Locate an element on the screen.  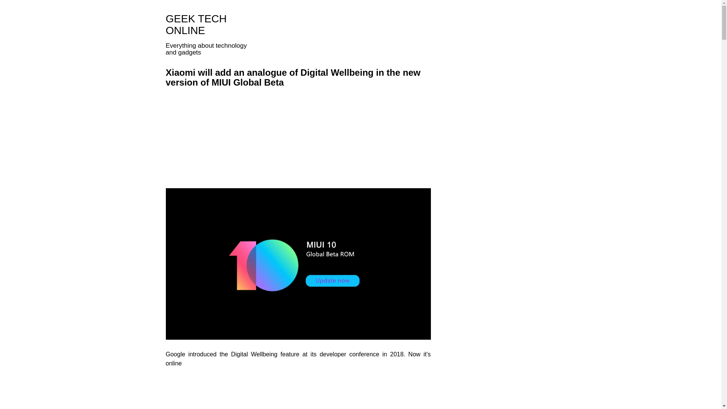
Advertisement is located at coordinates (298, 392).